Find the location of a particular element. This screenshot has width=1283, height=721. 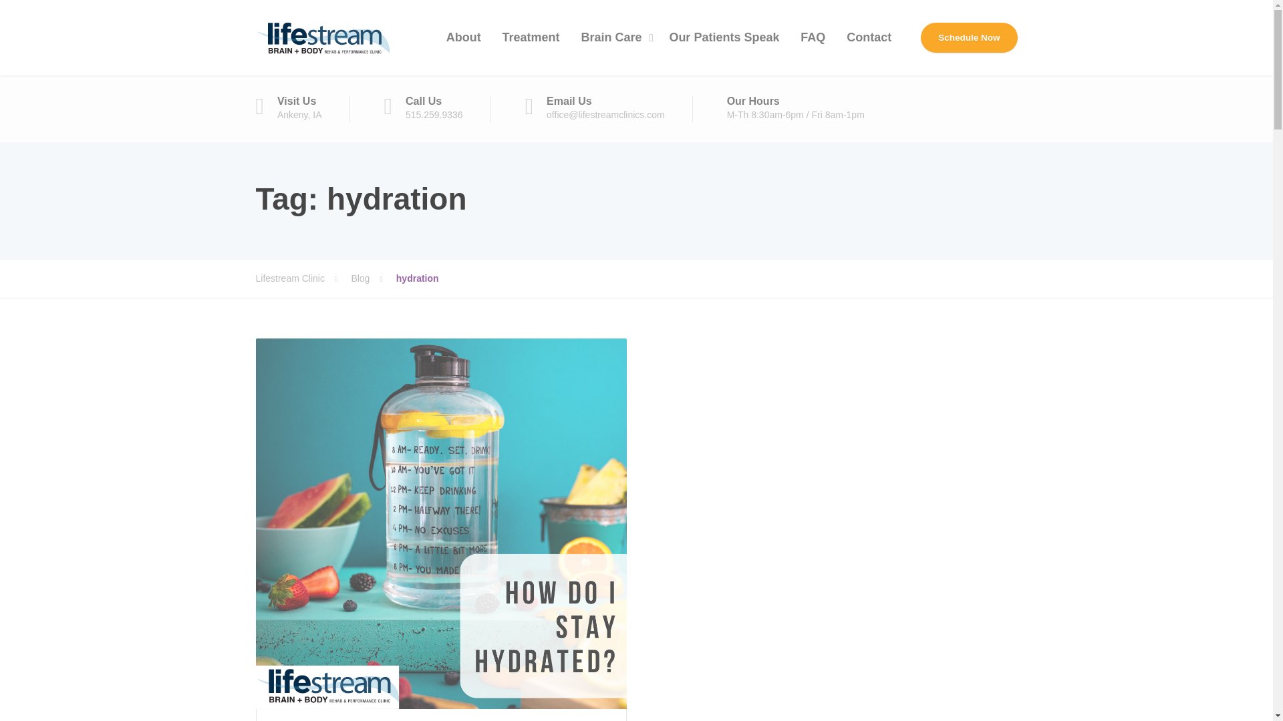

Brain Care is located at coordinates (613, 37).